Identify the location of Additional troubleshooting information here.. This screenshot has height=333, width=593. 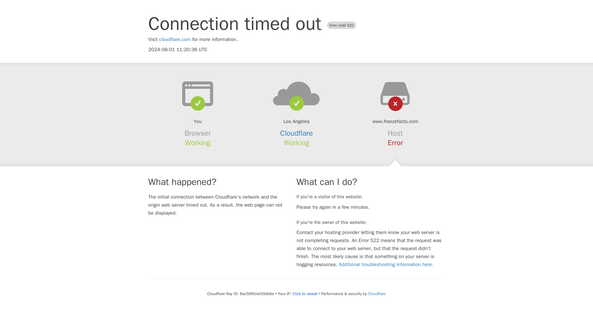
(386, 265).